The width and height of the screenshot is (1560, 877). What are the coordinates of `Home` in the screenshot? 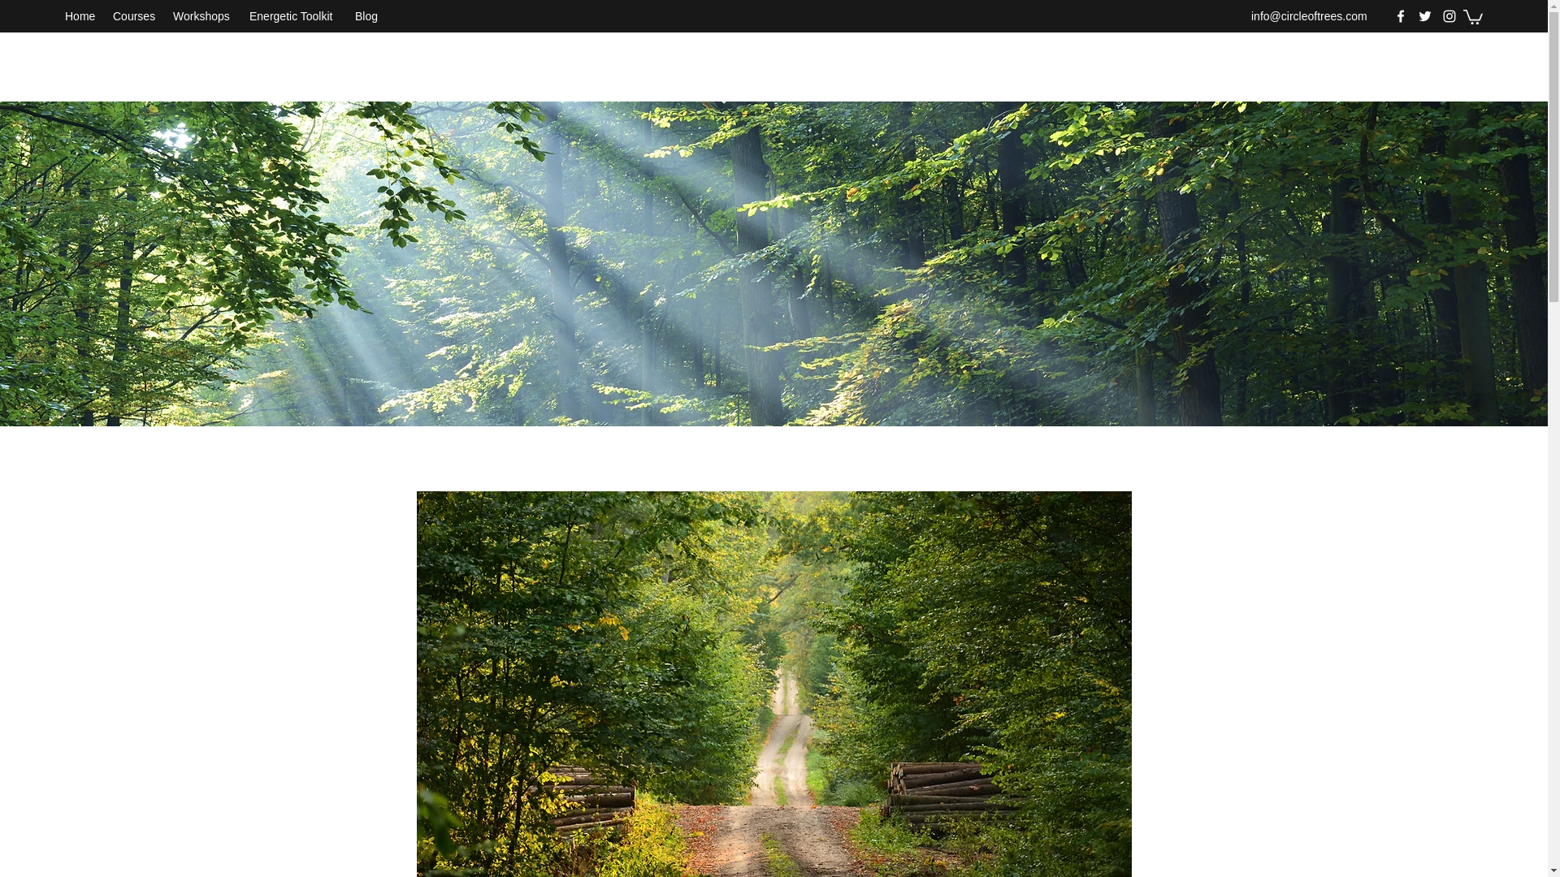 It's located at (80, 16).